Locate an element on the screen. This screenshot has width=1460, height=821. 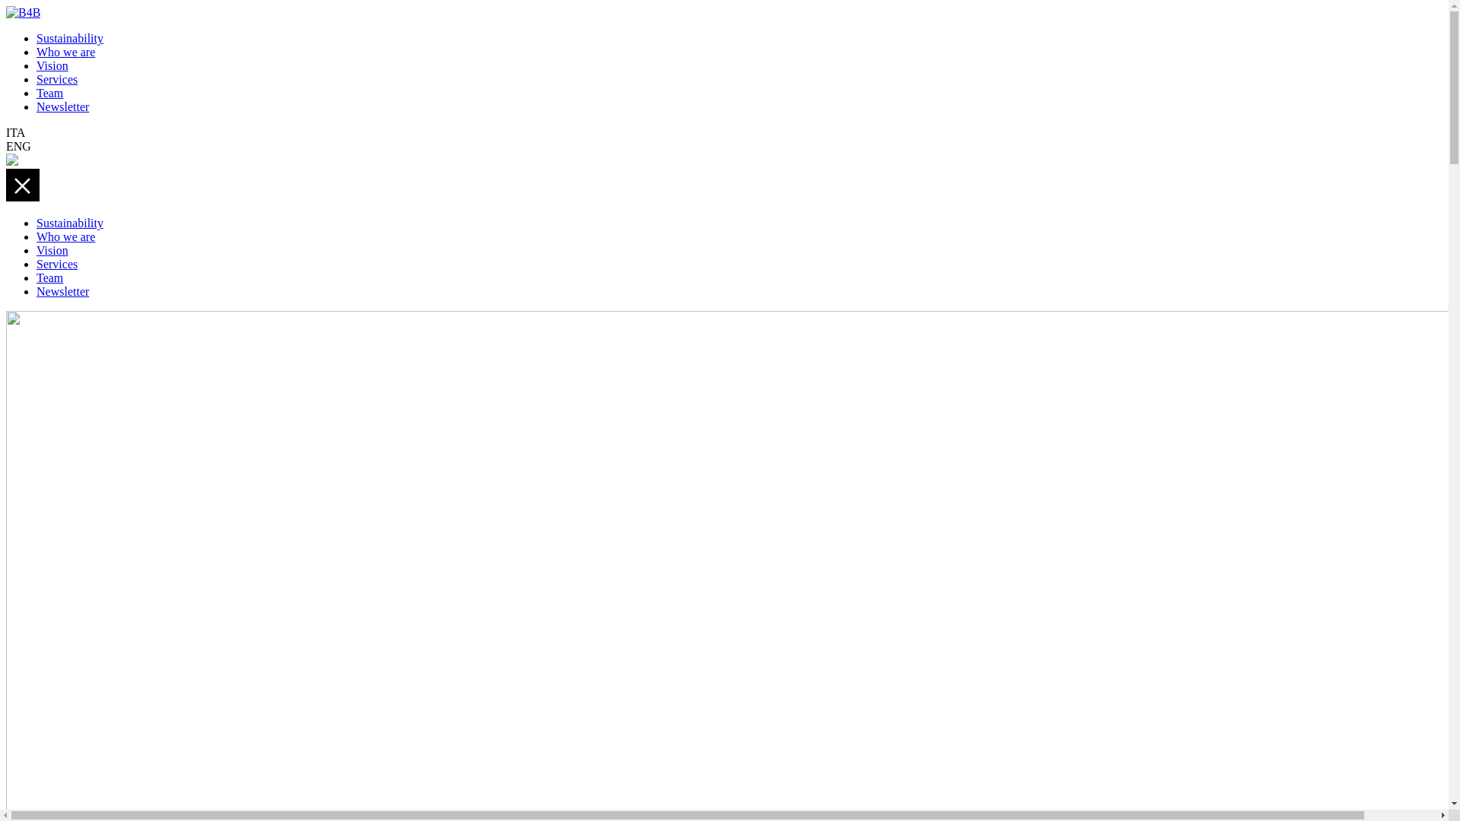
Team is located at coordinates (50, 93).